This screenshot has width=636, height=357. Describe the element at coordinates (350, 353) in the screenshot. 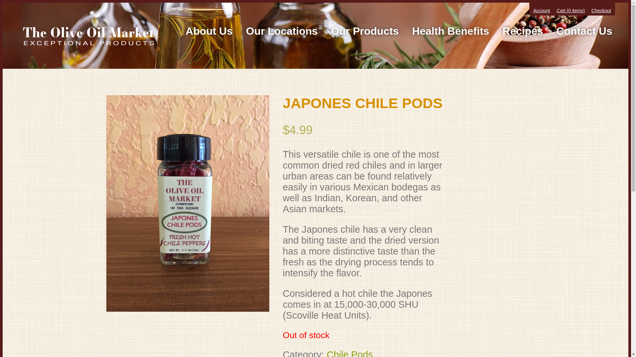

I see `Chile Pods` at that location.